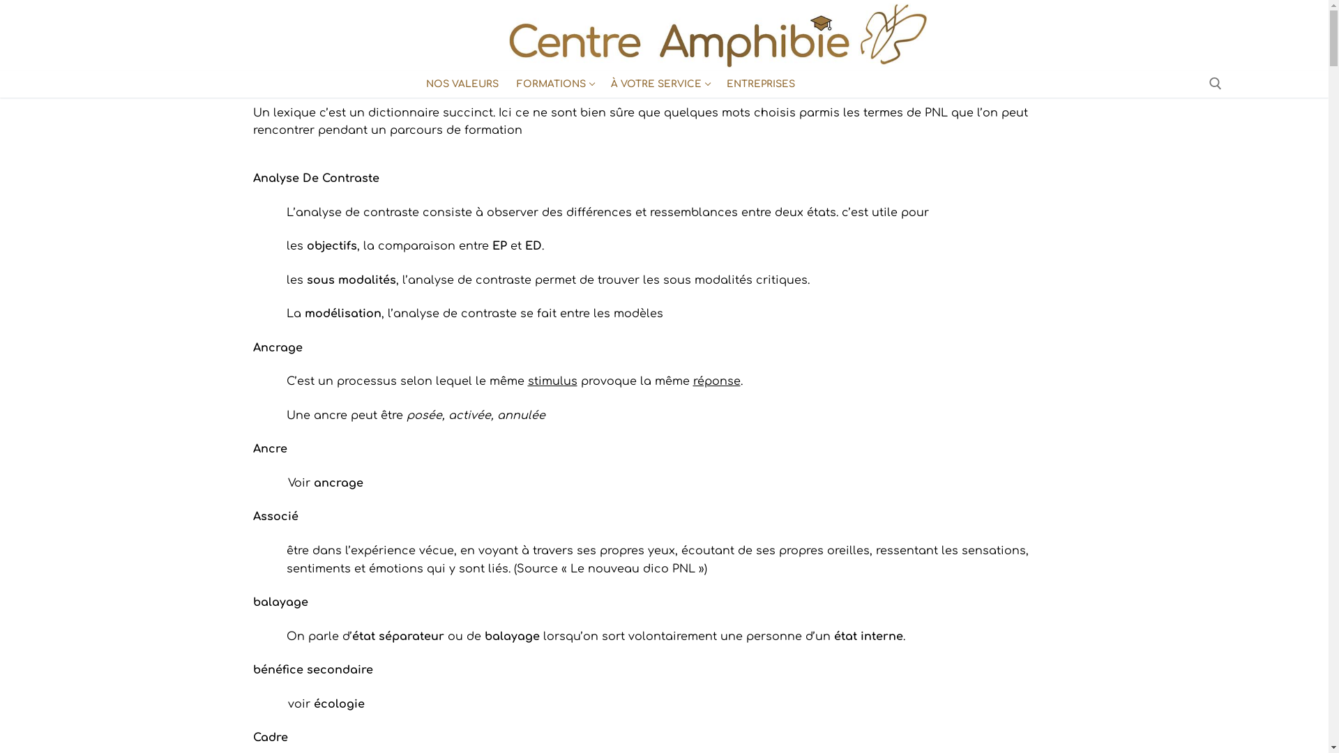 The width and height of the screenshot is (1339, 753). Describe the element at coordinates (555, 84) in the screenshot. I see `FORMATIONS
 ` at that location.